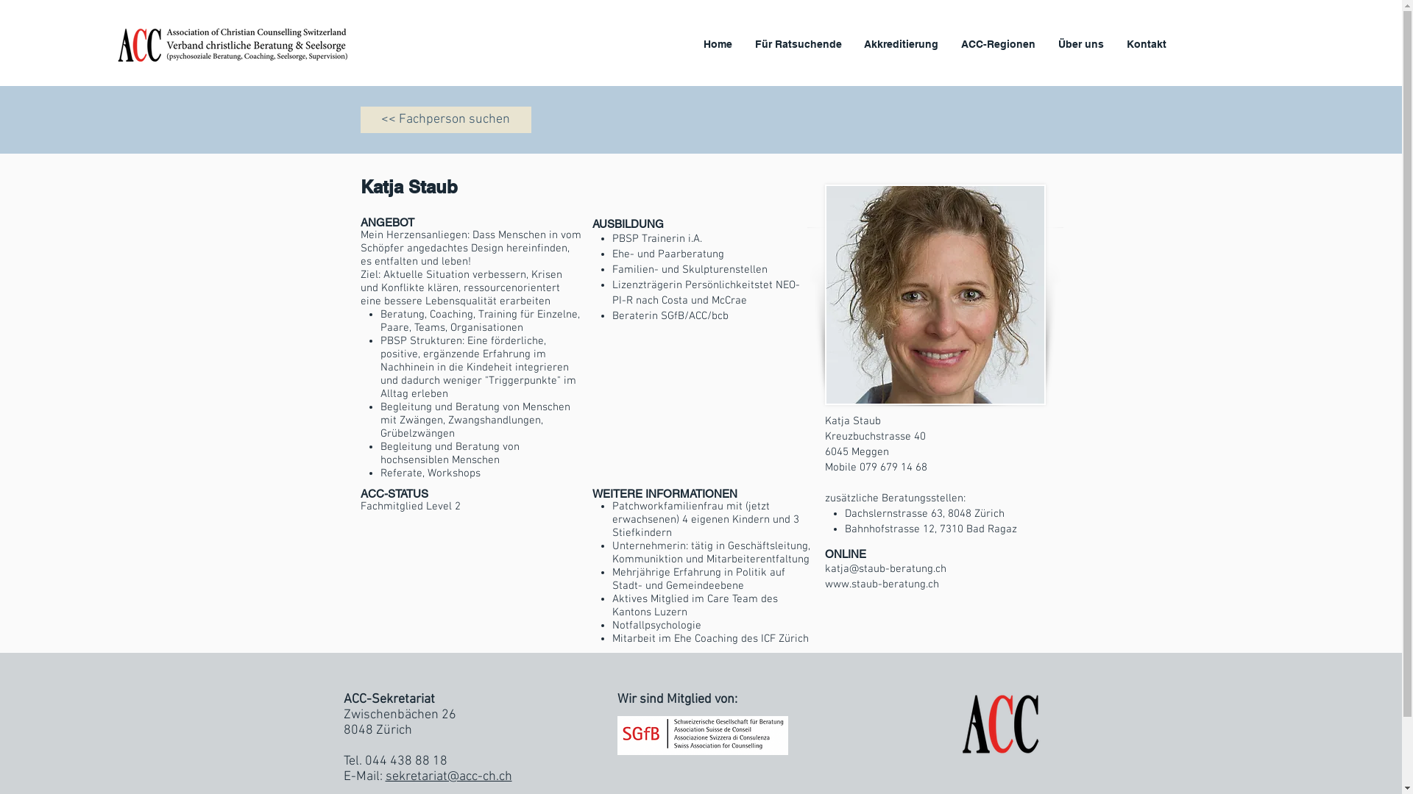 This screenshot has width=1413, height=794. Describe the element at coordinates (718, 44) in the screenshot. I see `Home` at that location.